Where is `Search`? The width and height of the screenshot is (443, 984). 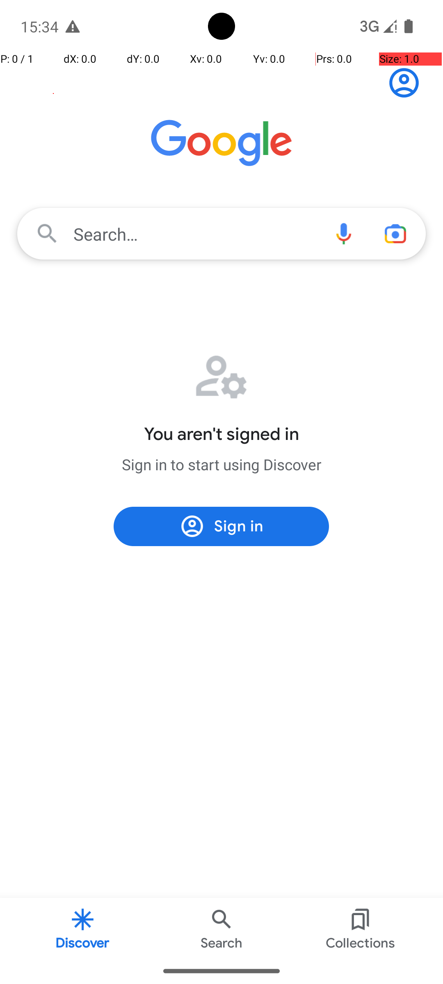
Search is located at coordinates (221, 928).